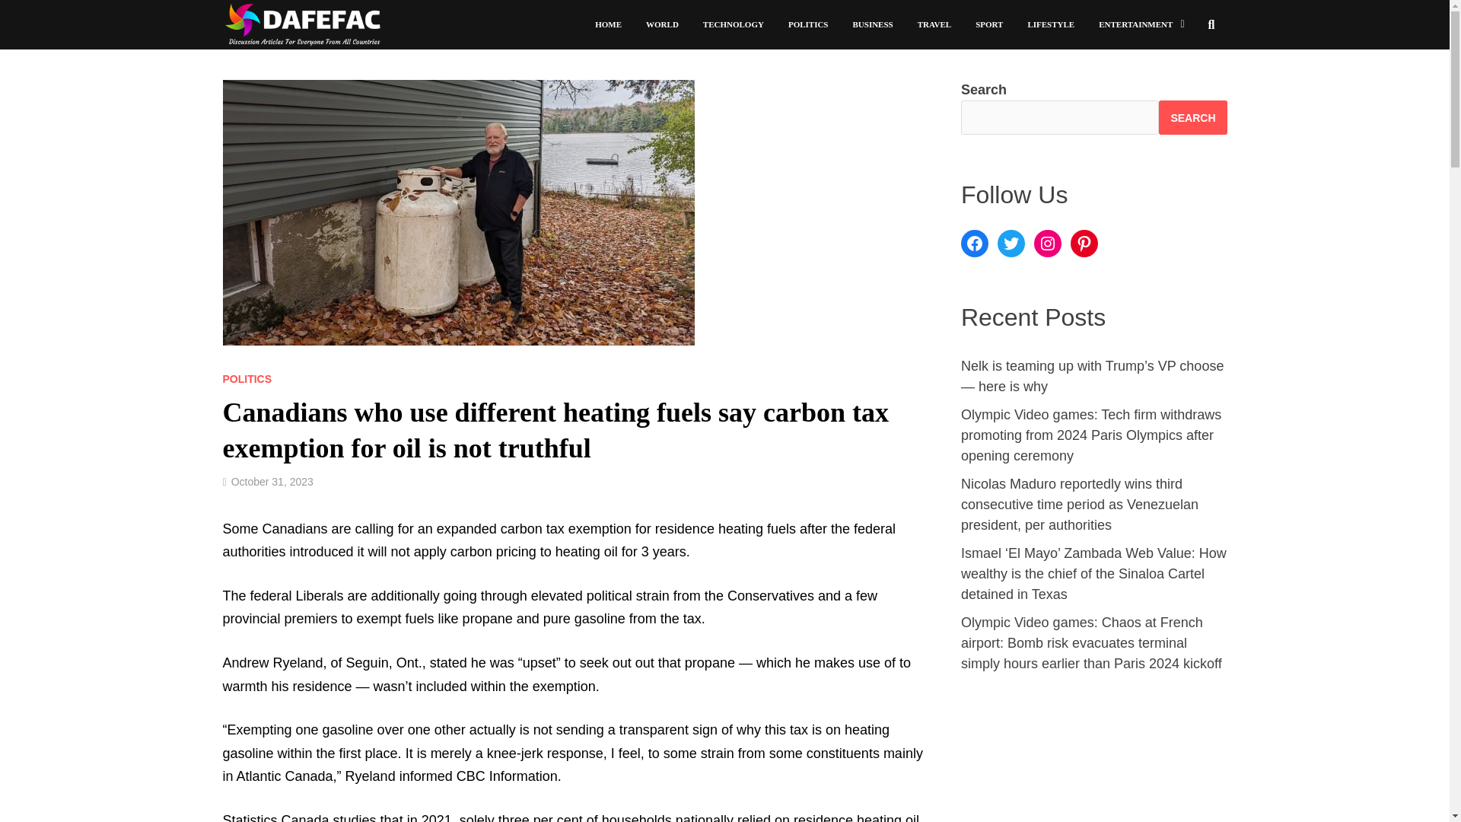 The height and width of the screenshot is (822, 1461). What do you see at coordinates (662, 24) in the screenshot?
I see `WORLD` at bounding box center [662, 24].